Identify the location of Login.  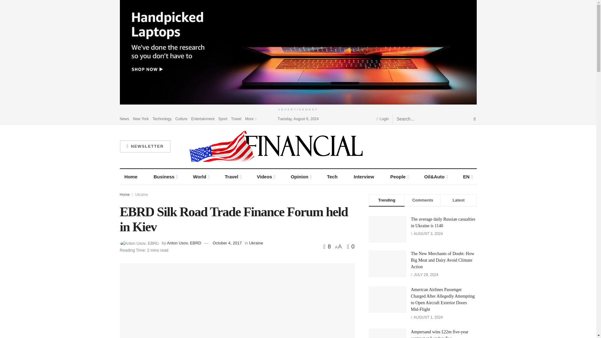
(383, 118).